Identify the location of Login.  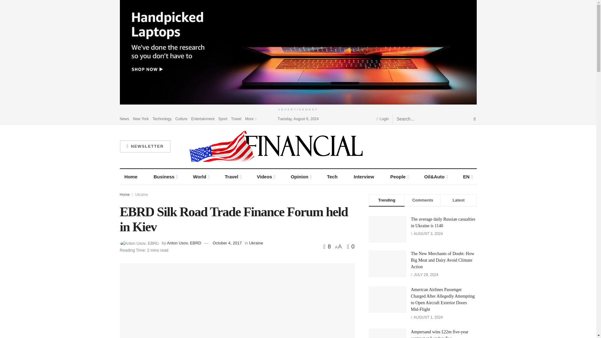
(383, 118).